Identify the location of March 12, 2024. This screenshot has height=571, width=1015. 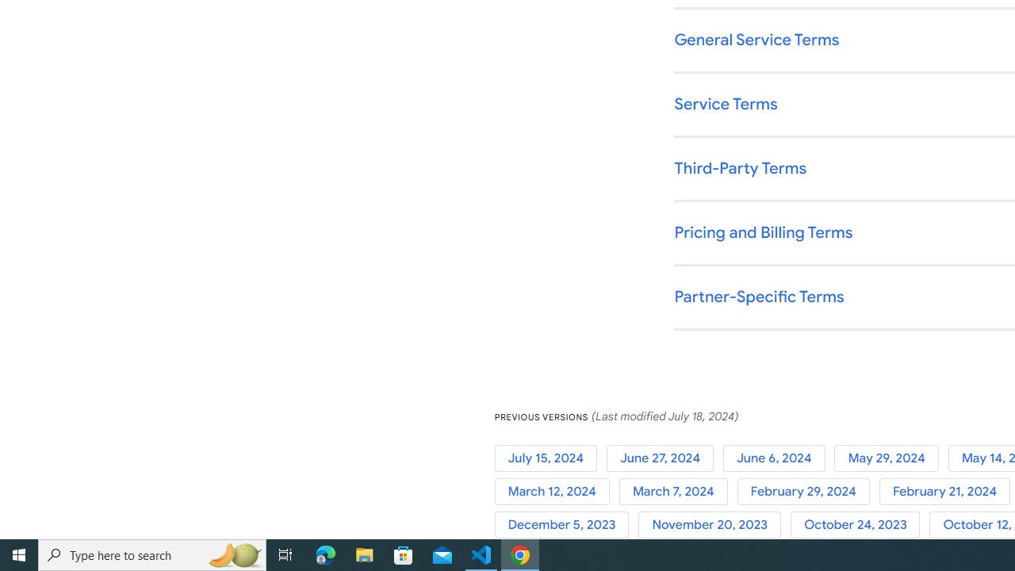
(557, 492).